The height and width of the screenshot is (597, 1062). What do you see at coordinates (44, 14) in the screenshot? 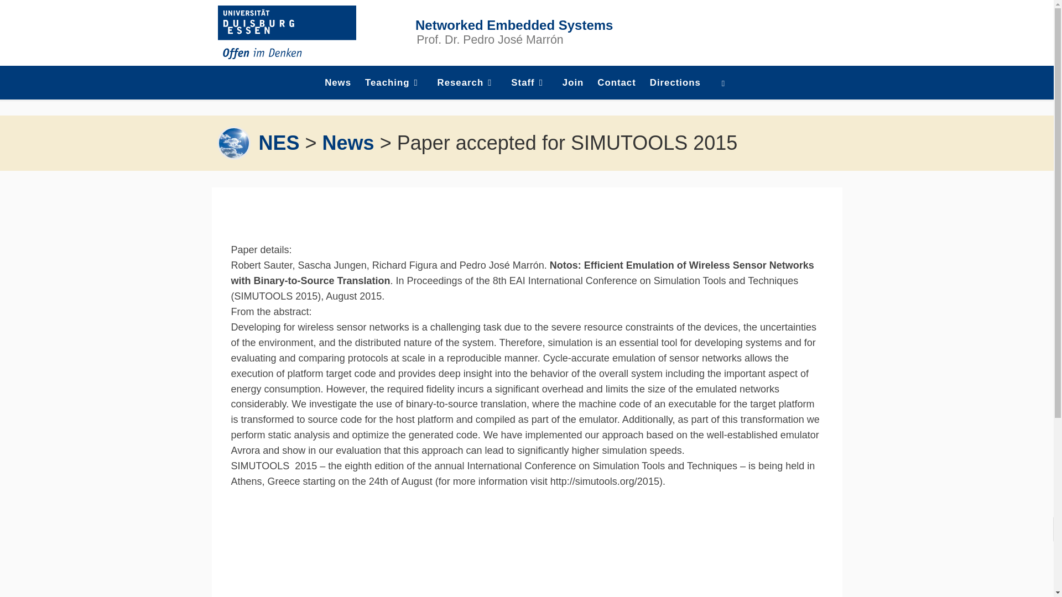
I see `Skip to content` at bounding box center [44, 14].